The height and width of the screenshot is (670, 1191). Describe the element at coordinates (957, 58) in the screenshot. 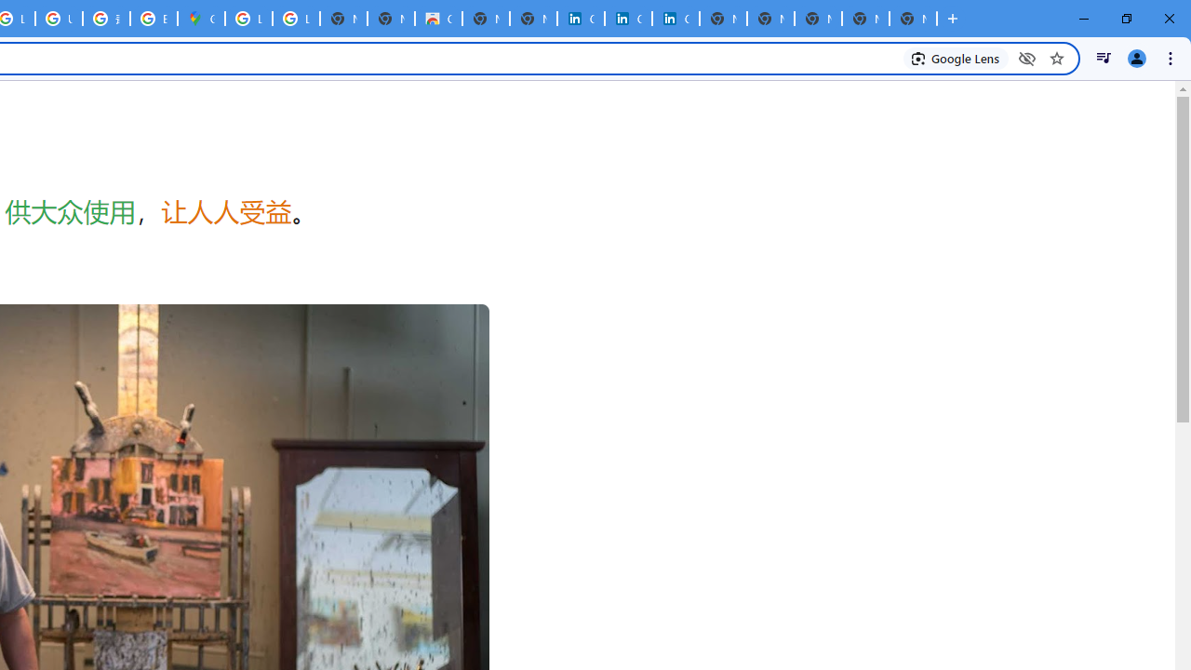

I see `Search with Google Lens` at that location.